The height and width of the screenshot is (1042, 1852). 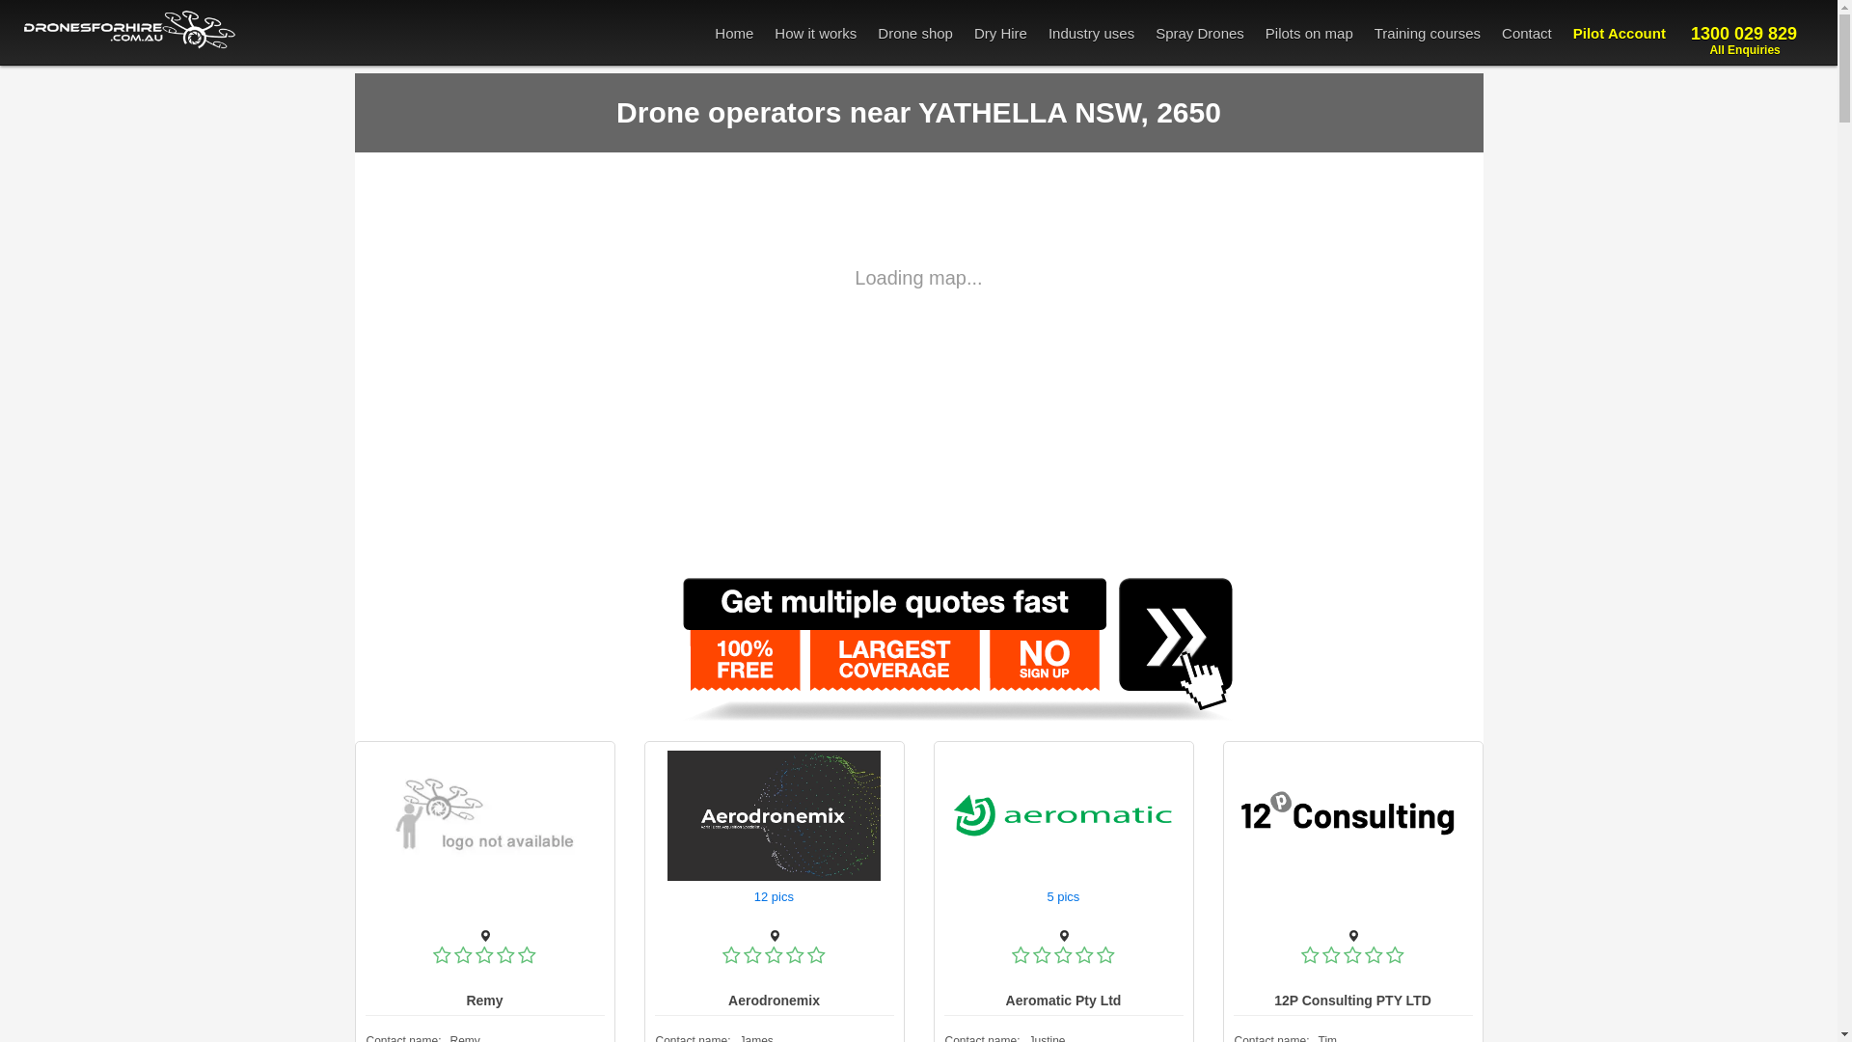 I want to click on 1300 029 829
  All Enquiries, so click(x=1742, y=33).